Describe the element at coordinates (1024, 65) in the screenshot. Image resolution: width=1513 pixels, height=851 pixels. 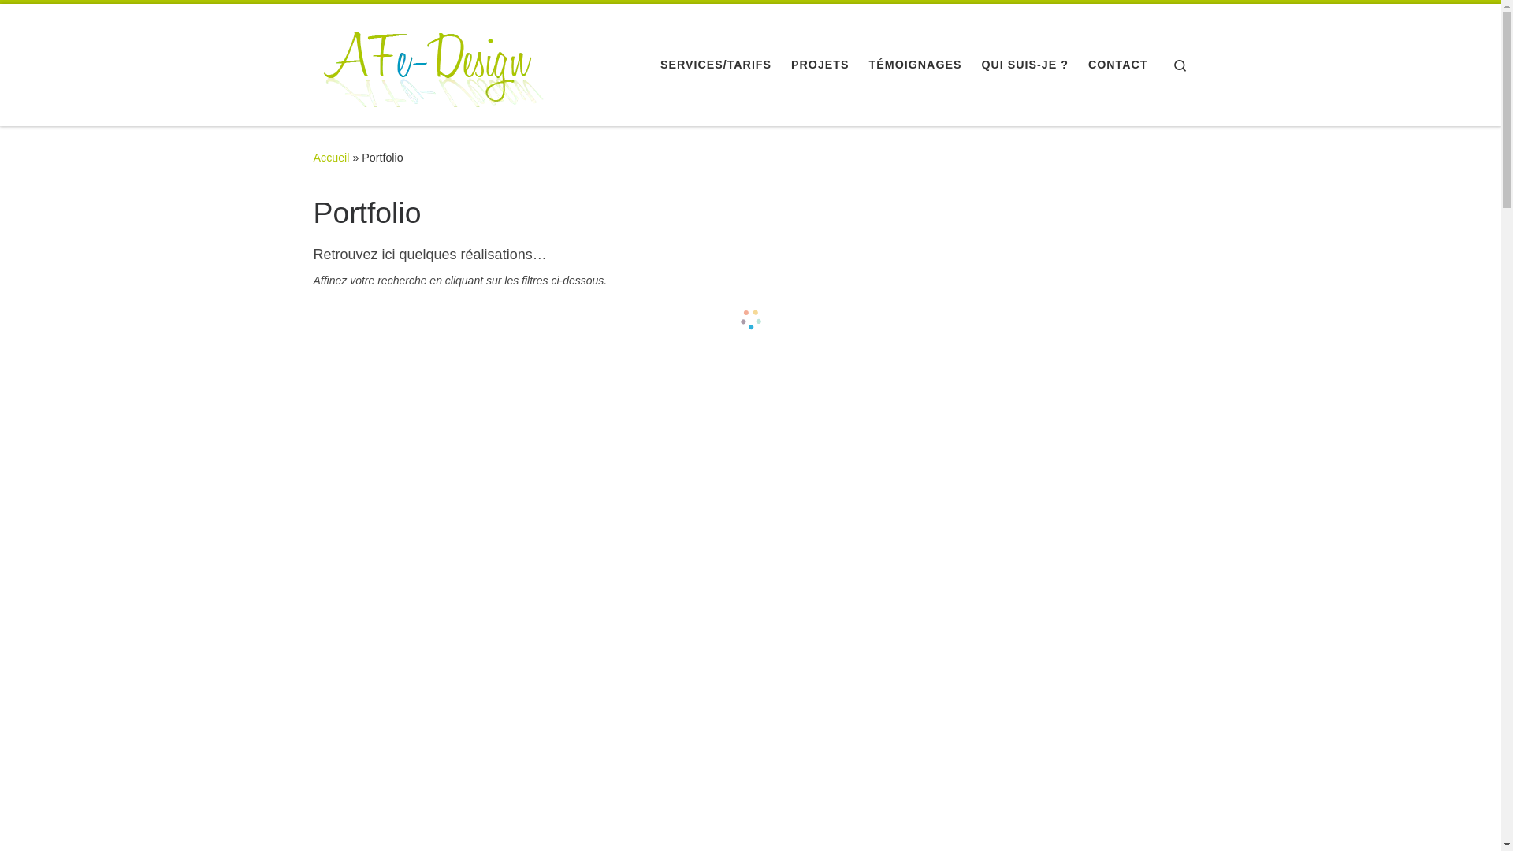
I see `QUI SUIS-JE ?` at that location.